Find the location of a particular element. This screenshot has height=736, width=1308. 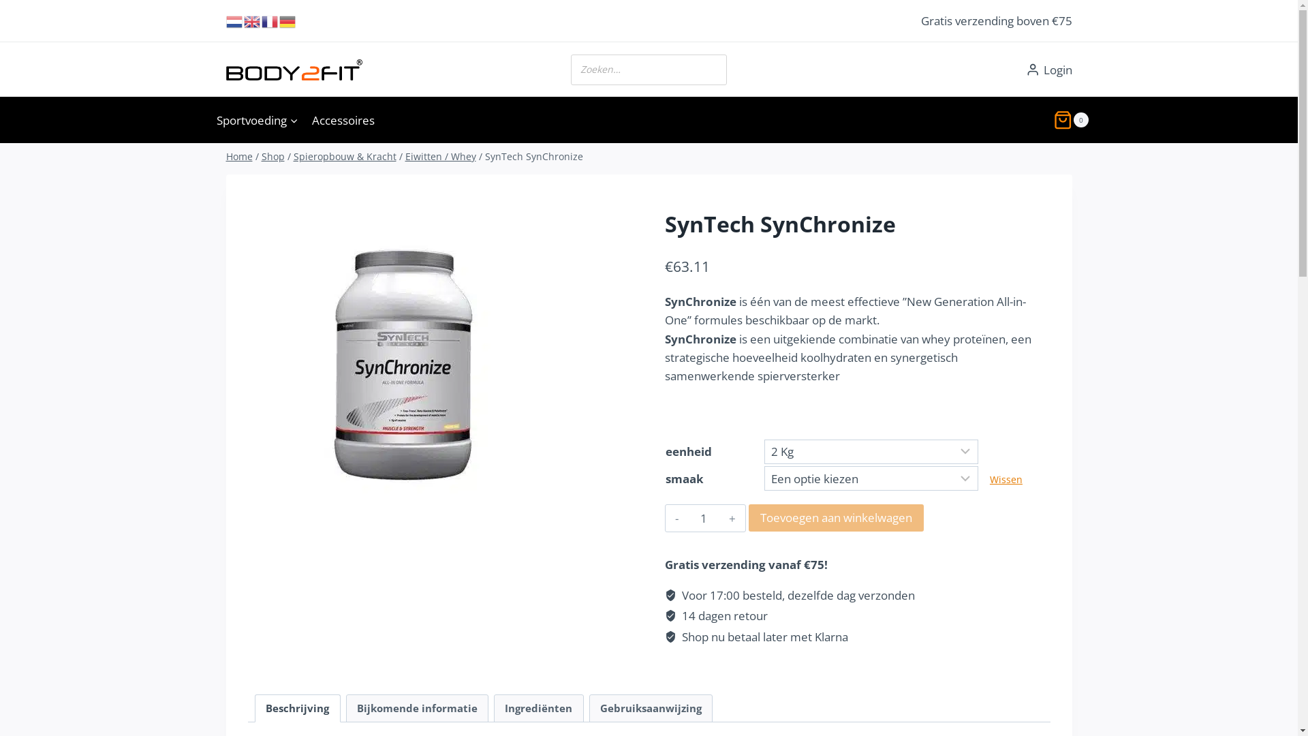

0 is located at coordinates (1071, 120).